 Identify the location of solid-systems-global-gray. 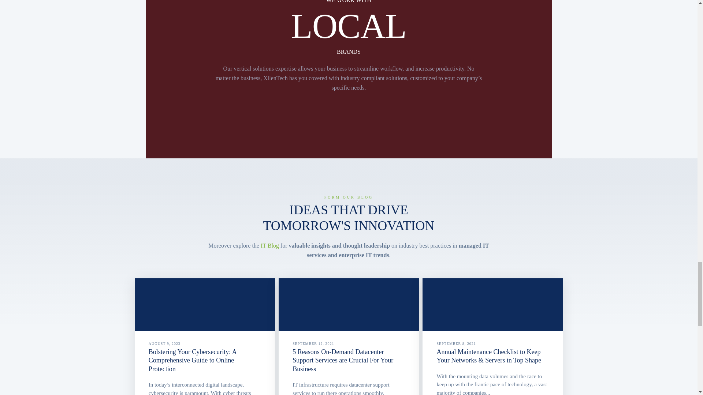
(405, 120).